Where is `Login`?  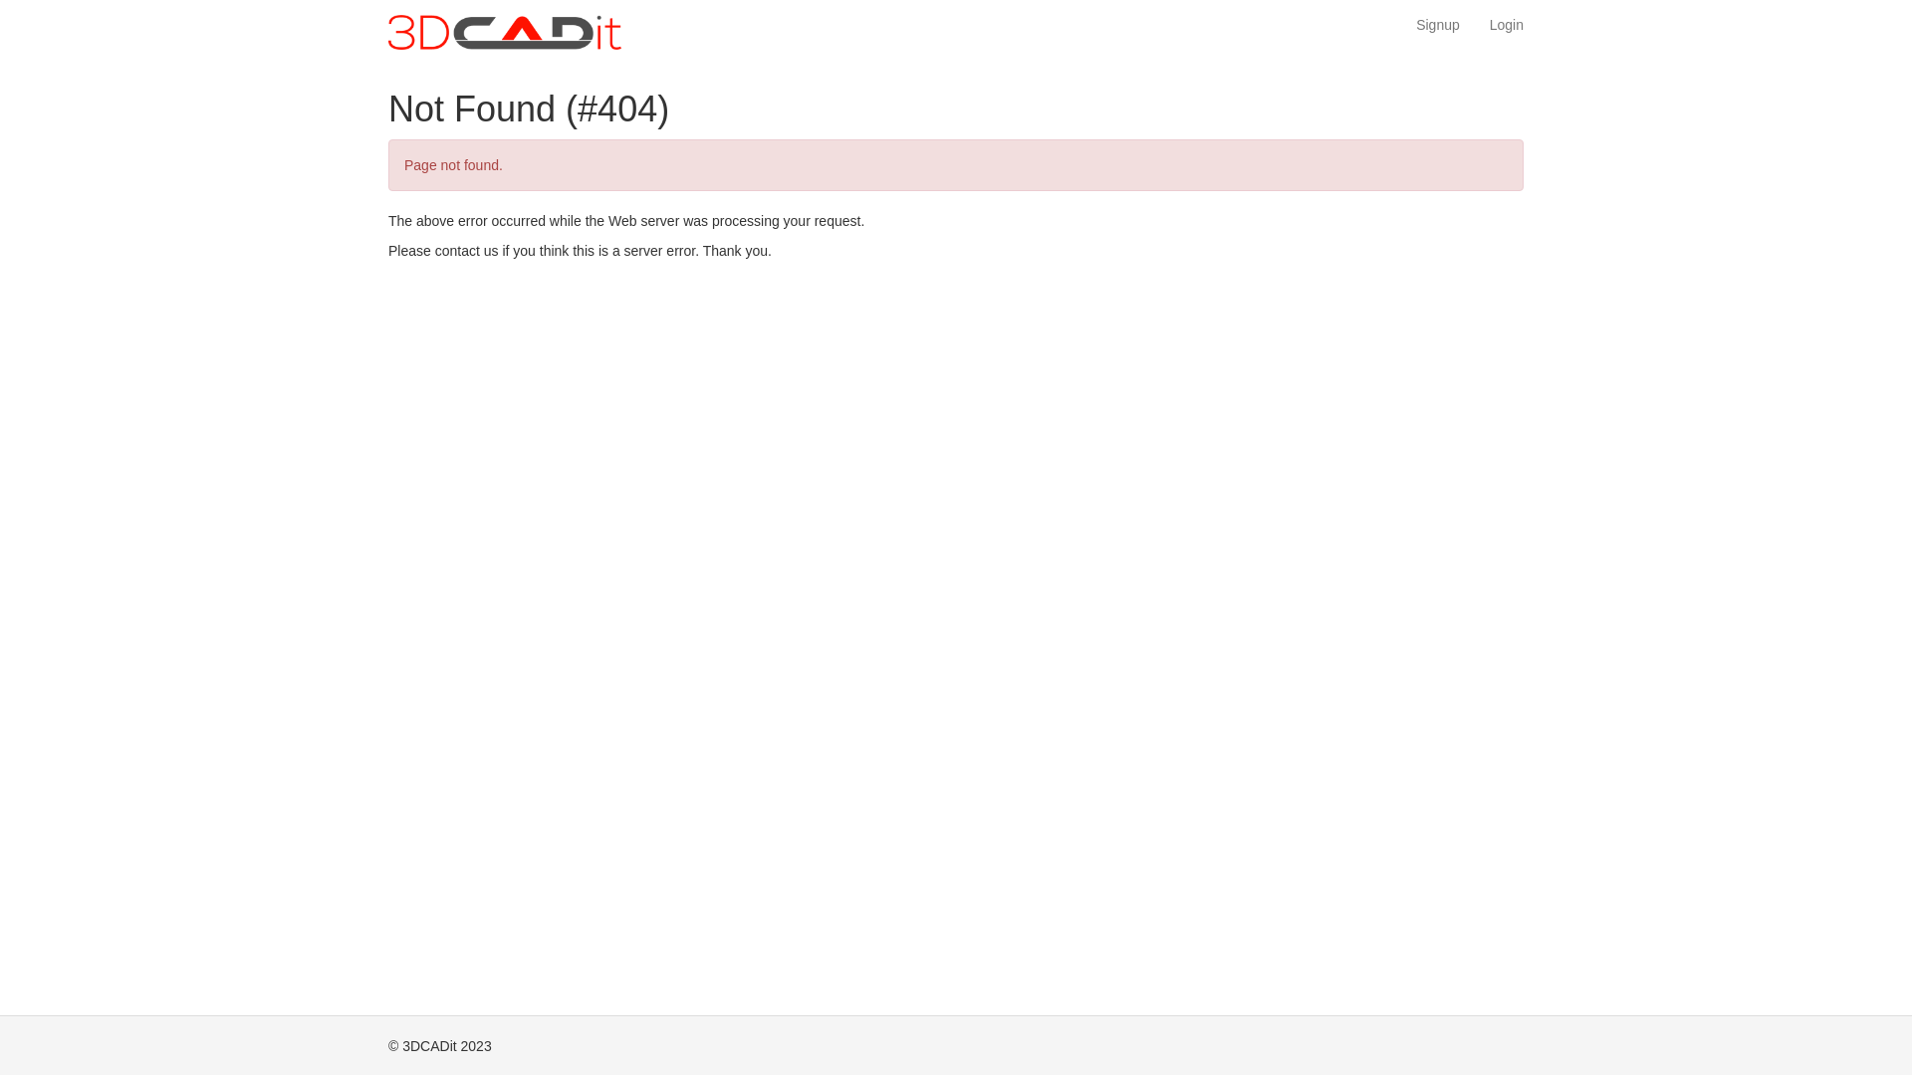
Login is located at coordinates (1507, 25).